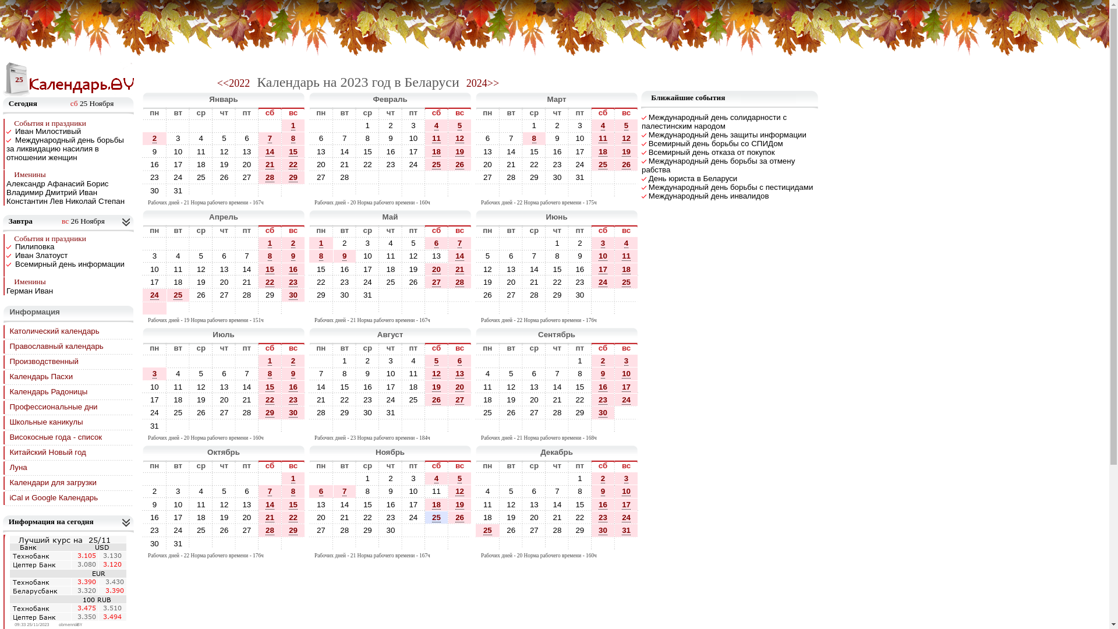 The width and height of the screenshot is (1118, 629). What do you see at coordinates (580, 243) in the screenshot?
I see `2` at bounding box center [580, 243].